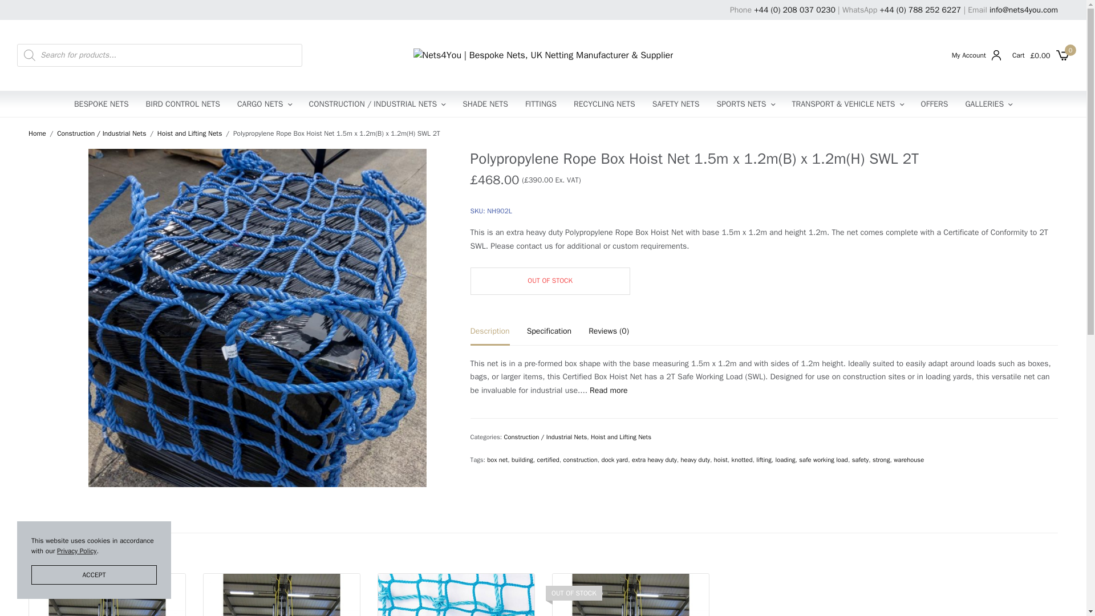 The image size is (1095, 616). I want to click on SPORTS NETS, so click(746, 104).